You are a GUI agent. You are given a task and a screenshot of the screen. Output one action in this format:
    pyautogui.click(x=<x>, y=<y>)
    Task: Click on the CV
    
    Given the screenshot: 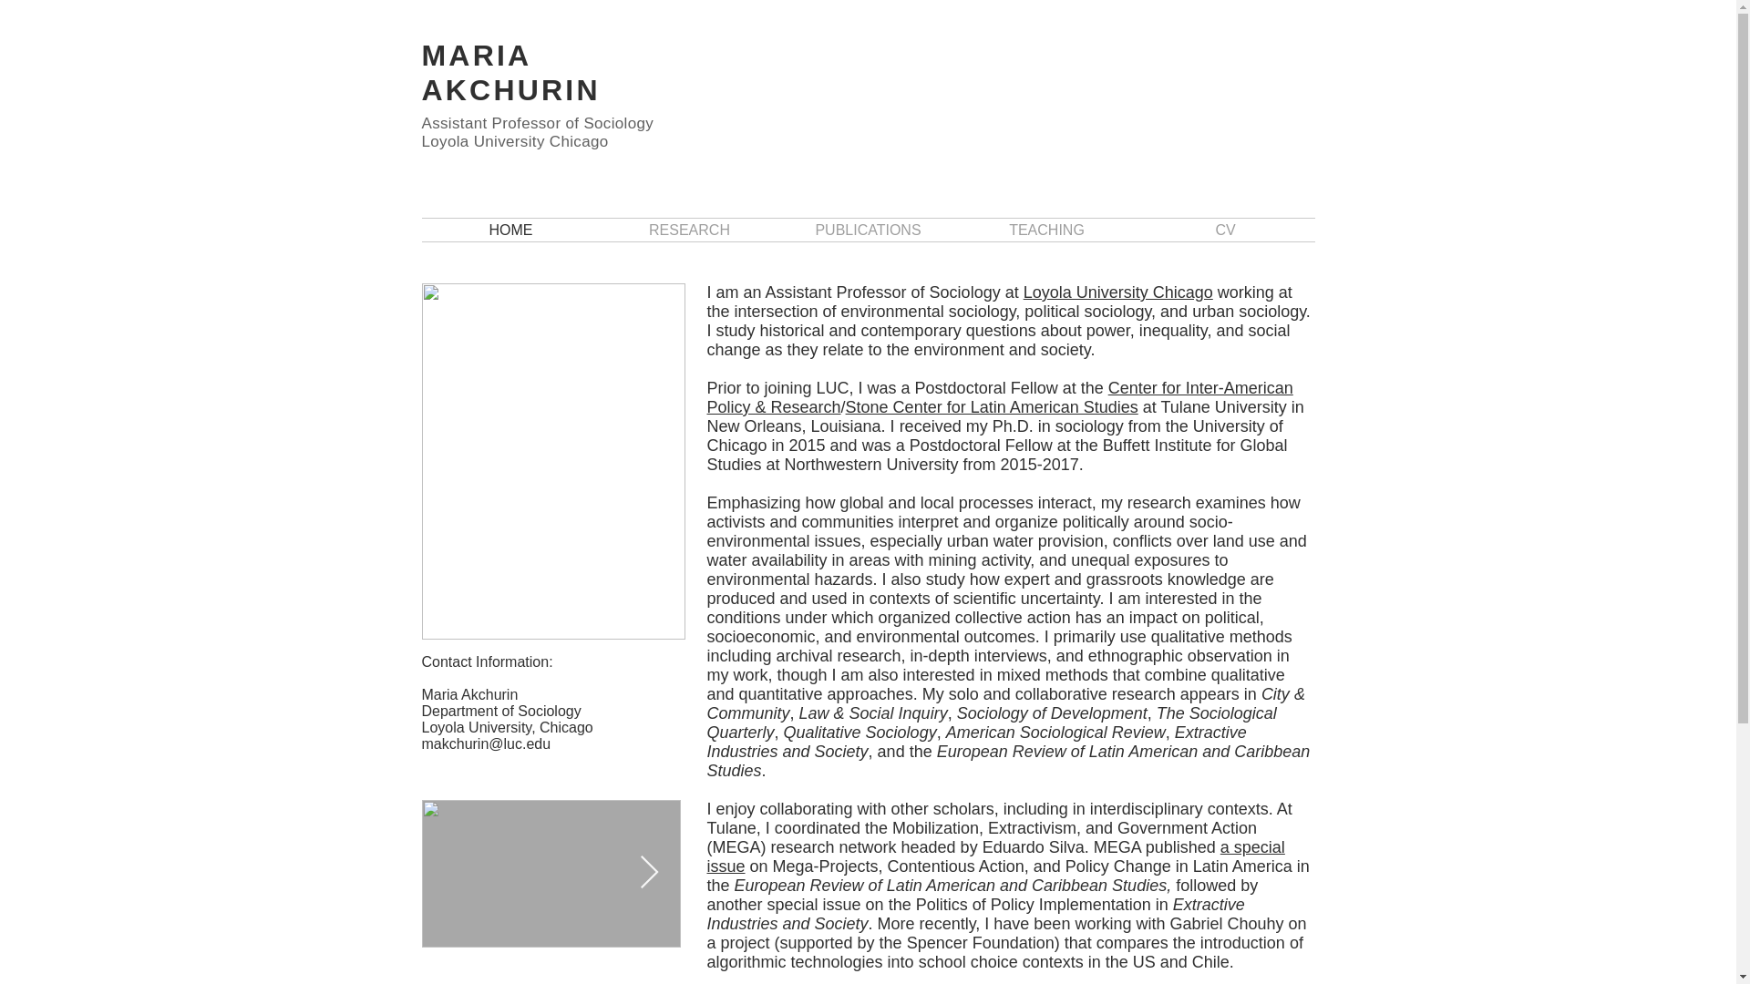 What is the action you would take?
    pyautogui.click(x=1225, y=230)
    